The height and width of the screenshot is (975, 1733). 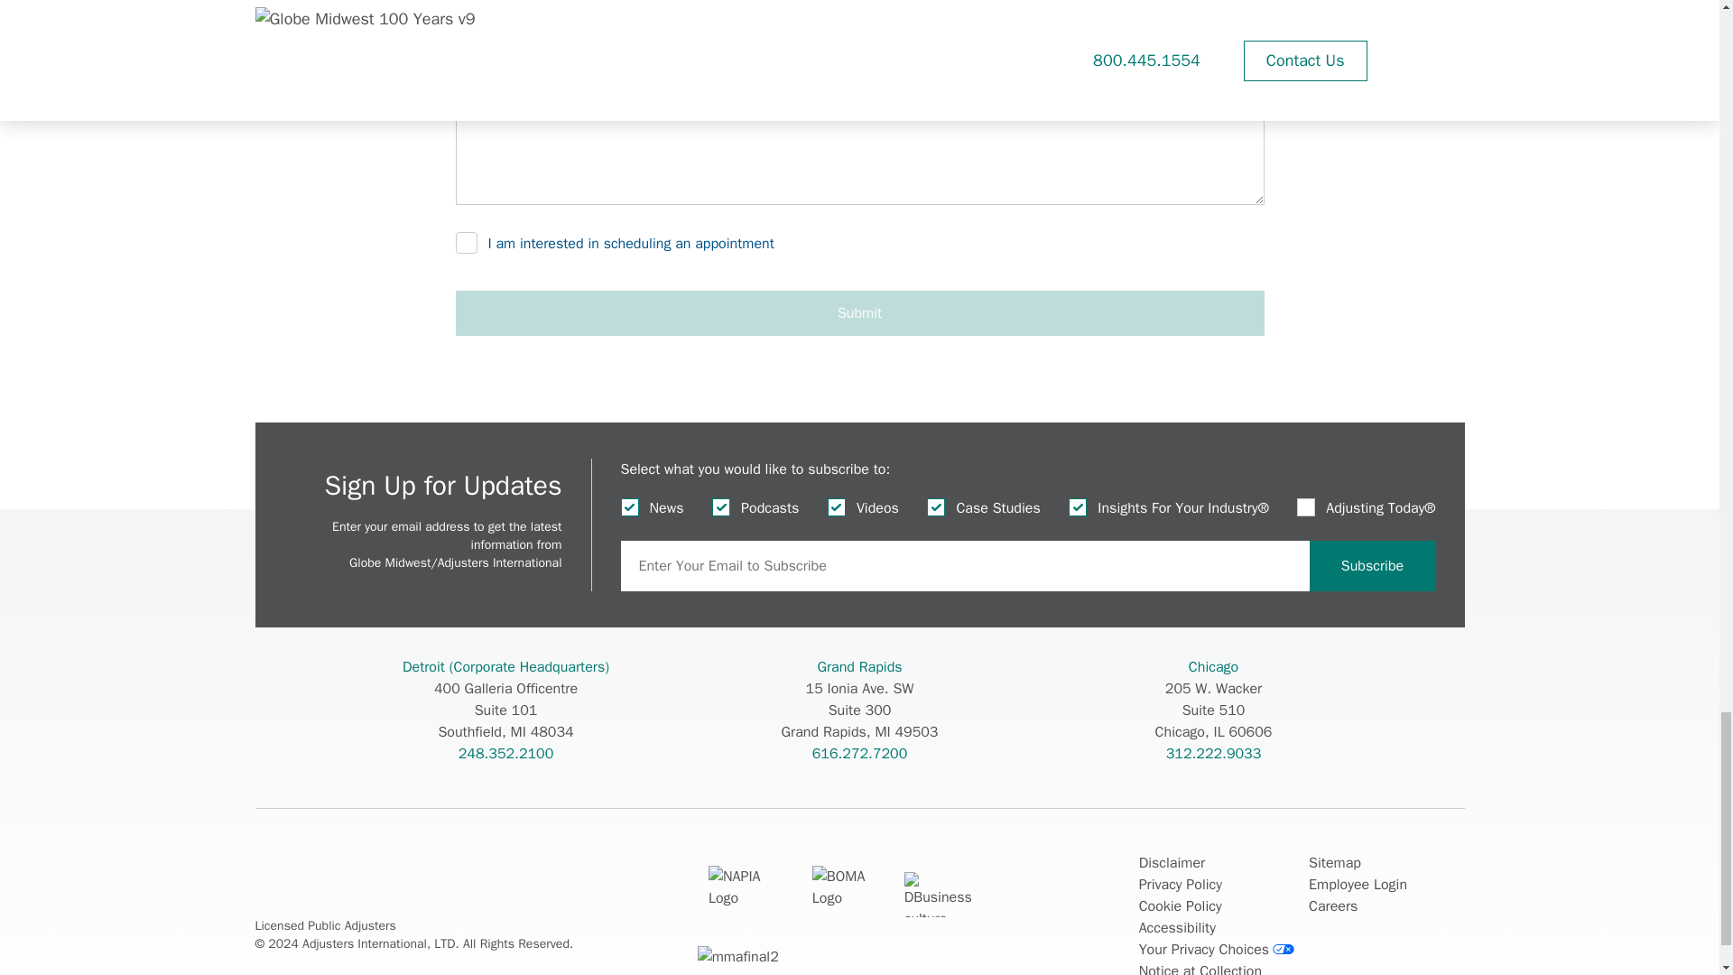 What do you see at coordinates (1172, 862) in the screenshot?
I see `Disclaimer` at bounding box center [1172, 862].